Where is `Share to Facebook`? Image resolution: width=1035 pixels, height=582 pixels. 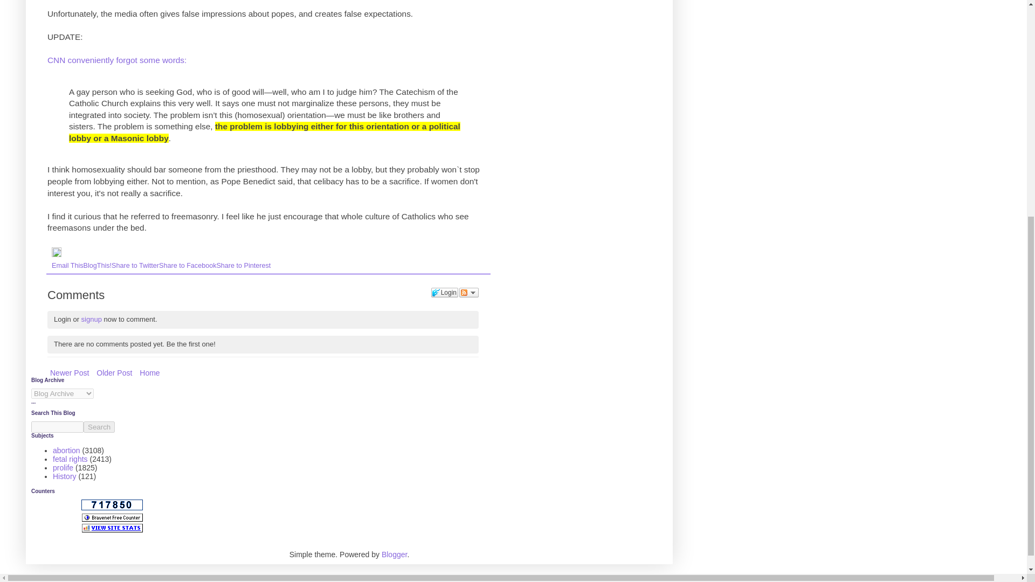 Share to Facebook is located at coordinates (188, 266).